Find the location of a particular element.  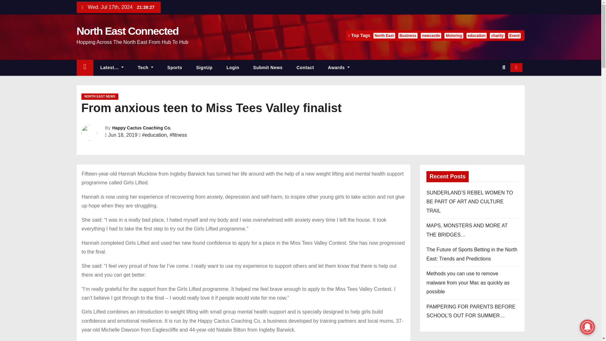

North East is located at coordinates (384, 35).